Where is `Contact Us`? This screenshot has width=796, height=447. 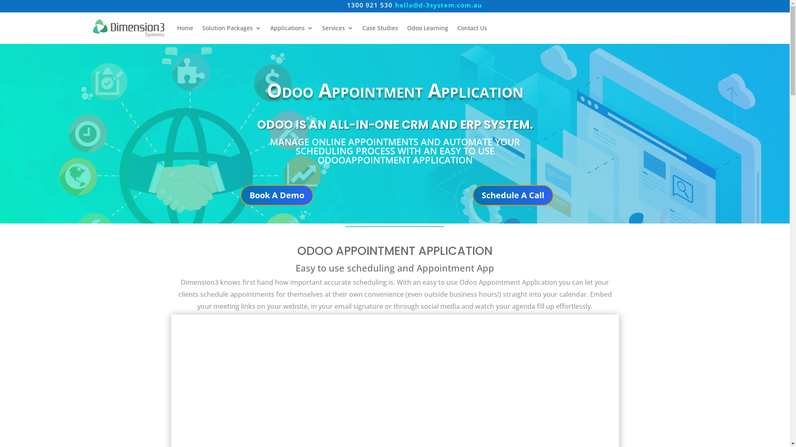 Contact Us is located at coordinates (472, 28).